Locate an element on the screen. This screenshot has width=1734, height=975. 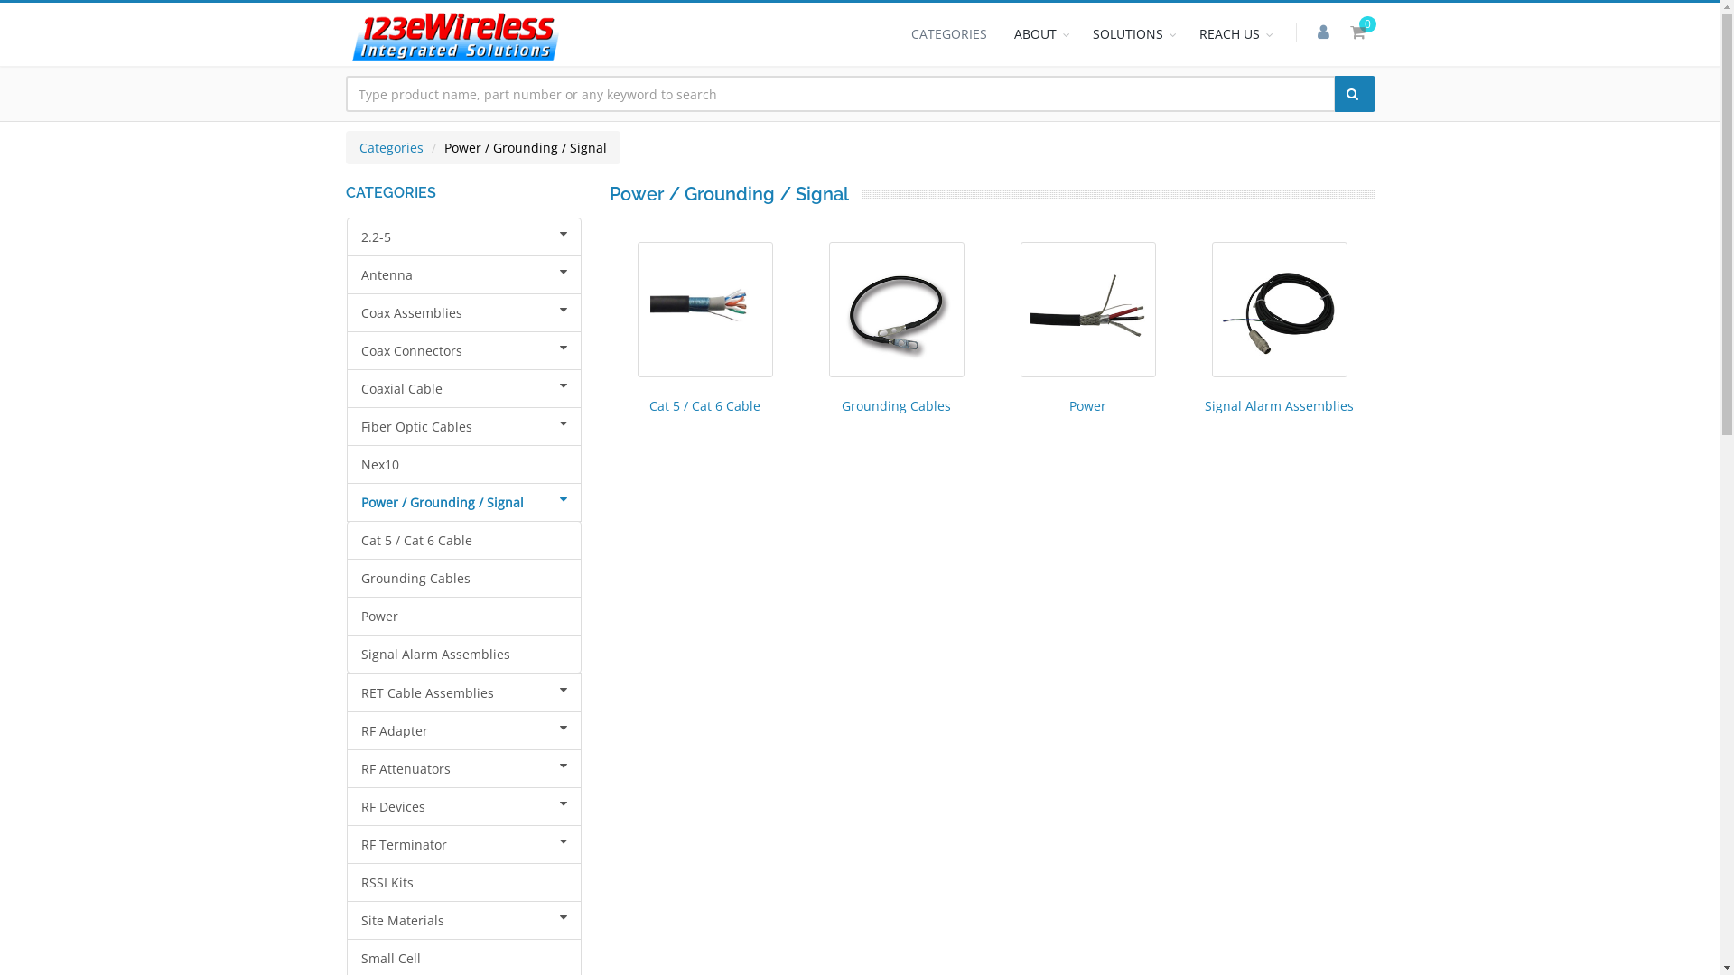
RSSI Kits is located at coordinates (464, 883).